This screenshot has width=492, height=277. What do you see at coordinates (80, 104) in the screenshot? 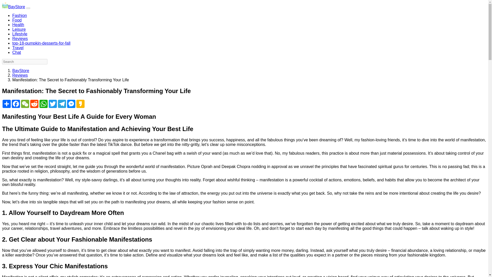
I see `Kakao` at bounding box center [80, 104].